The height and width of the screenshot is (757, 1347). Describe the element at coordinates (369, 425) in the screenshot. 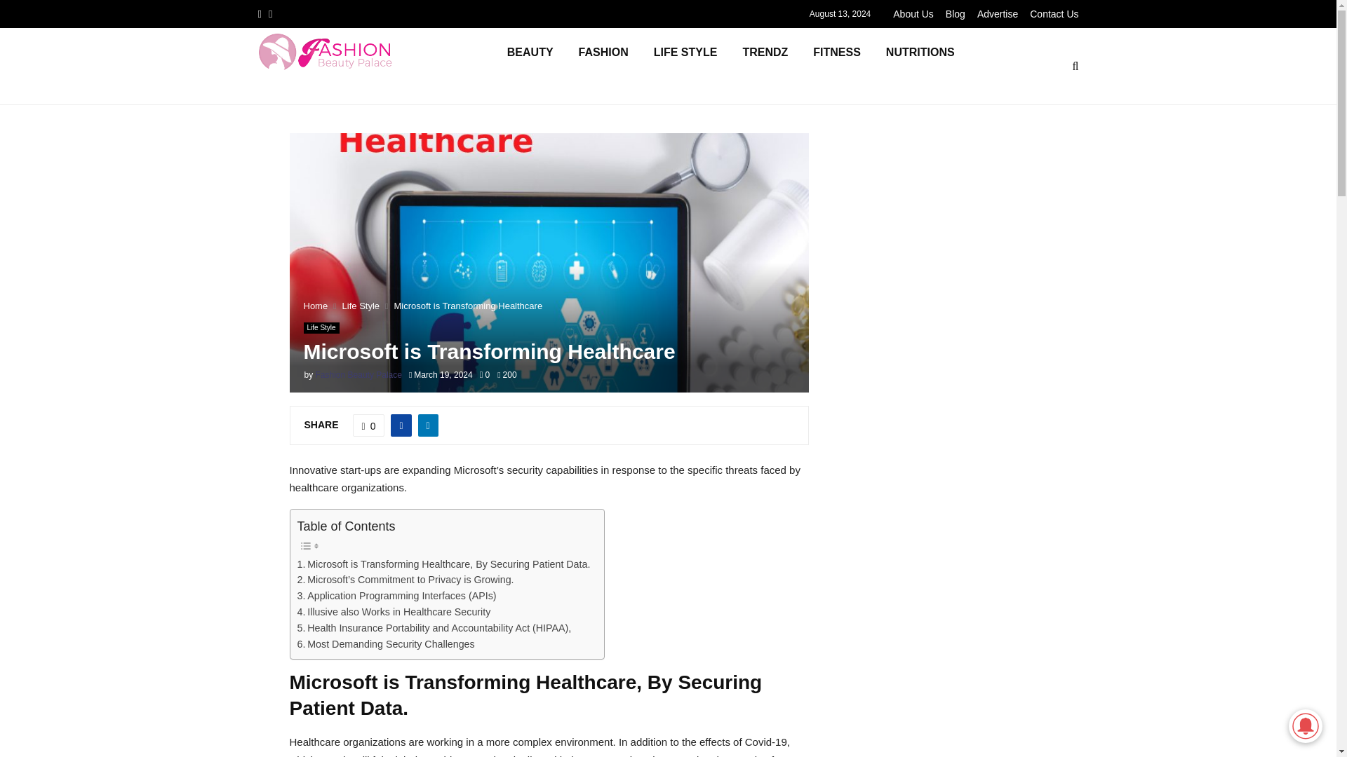

I see `0` at that location.